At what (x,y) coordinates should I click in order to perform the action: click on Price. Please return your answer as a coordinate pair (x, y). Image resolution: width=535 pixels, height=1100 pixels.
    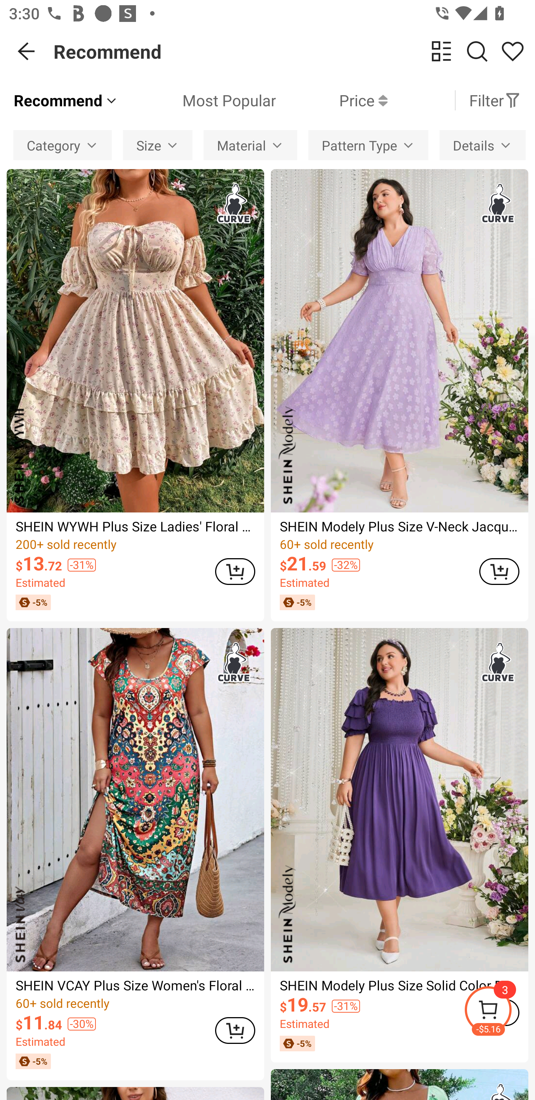
    Looking at the image, I should click on (331, 100).